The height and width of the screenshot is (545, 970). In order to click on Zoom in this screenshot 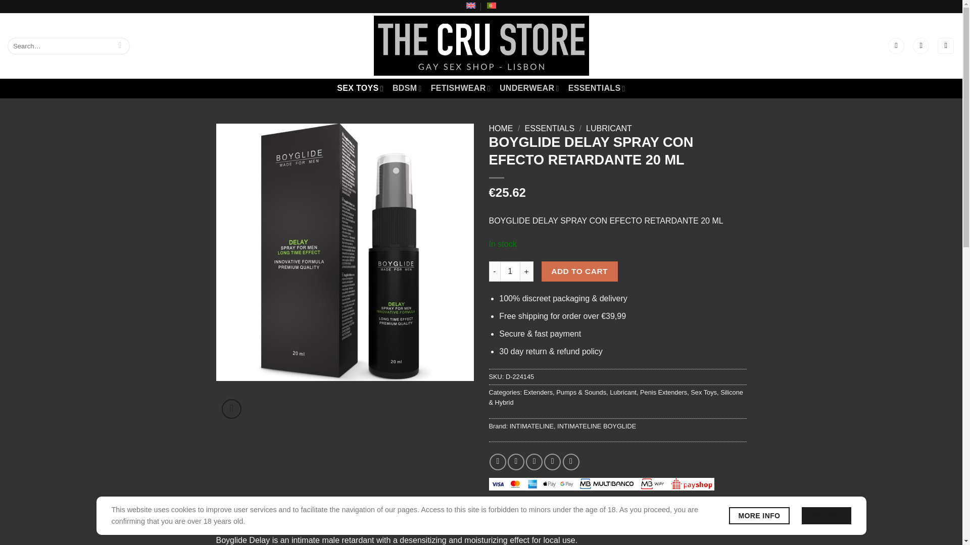, I will do `click(231, 409)`.